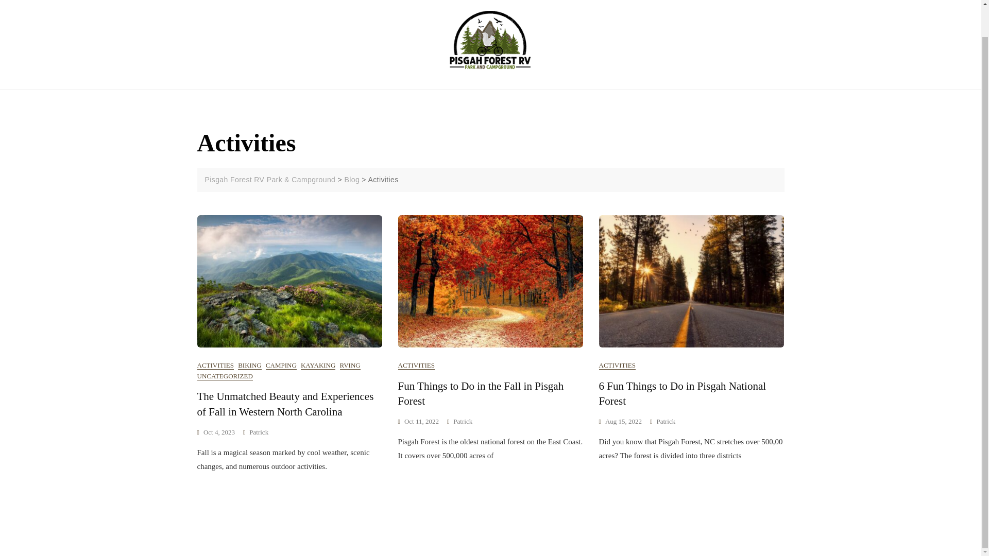  Describe the element at coordinates (658, 26) in the screenshot. I see `RV STORAGE` at that location.